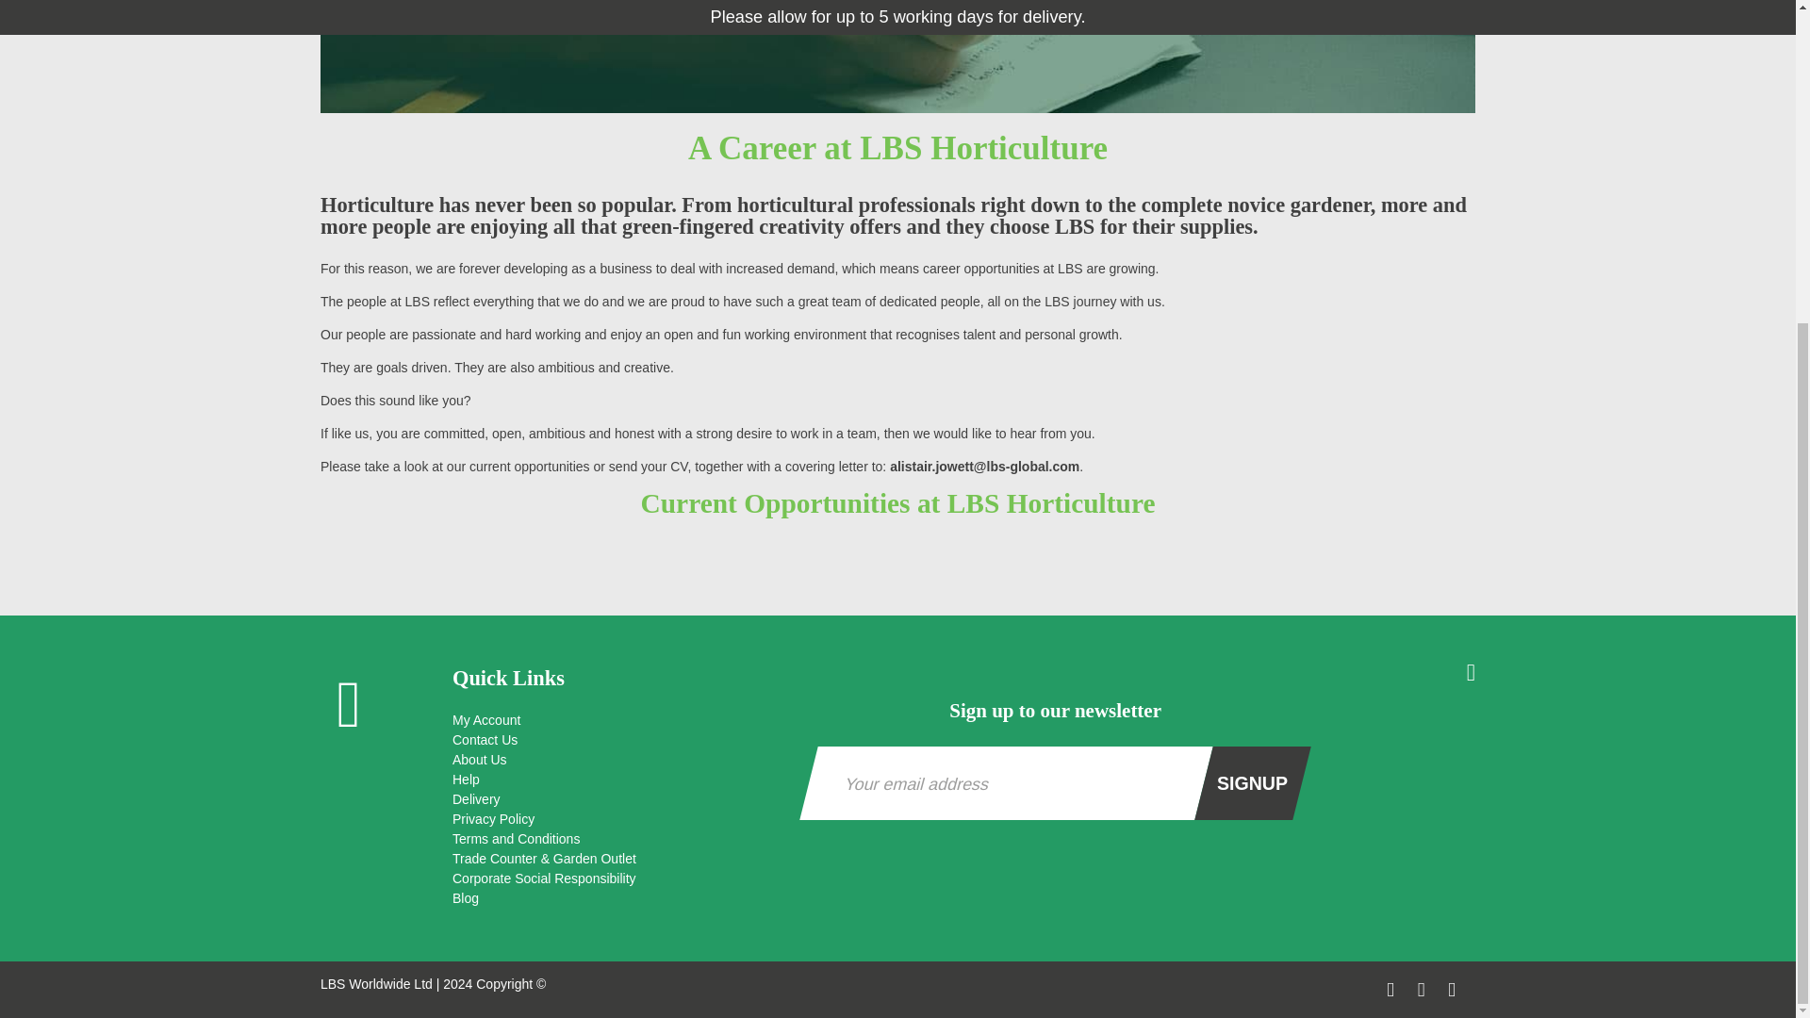  I want to click on Contact Us, so click(617, 740).